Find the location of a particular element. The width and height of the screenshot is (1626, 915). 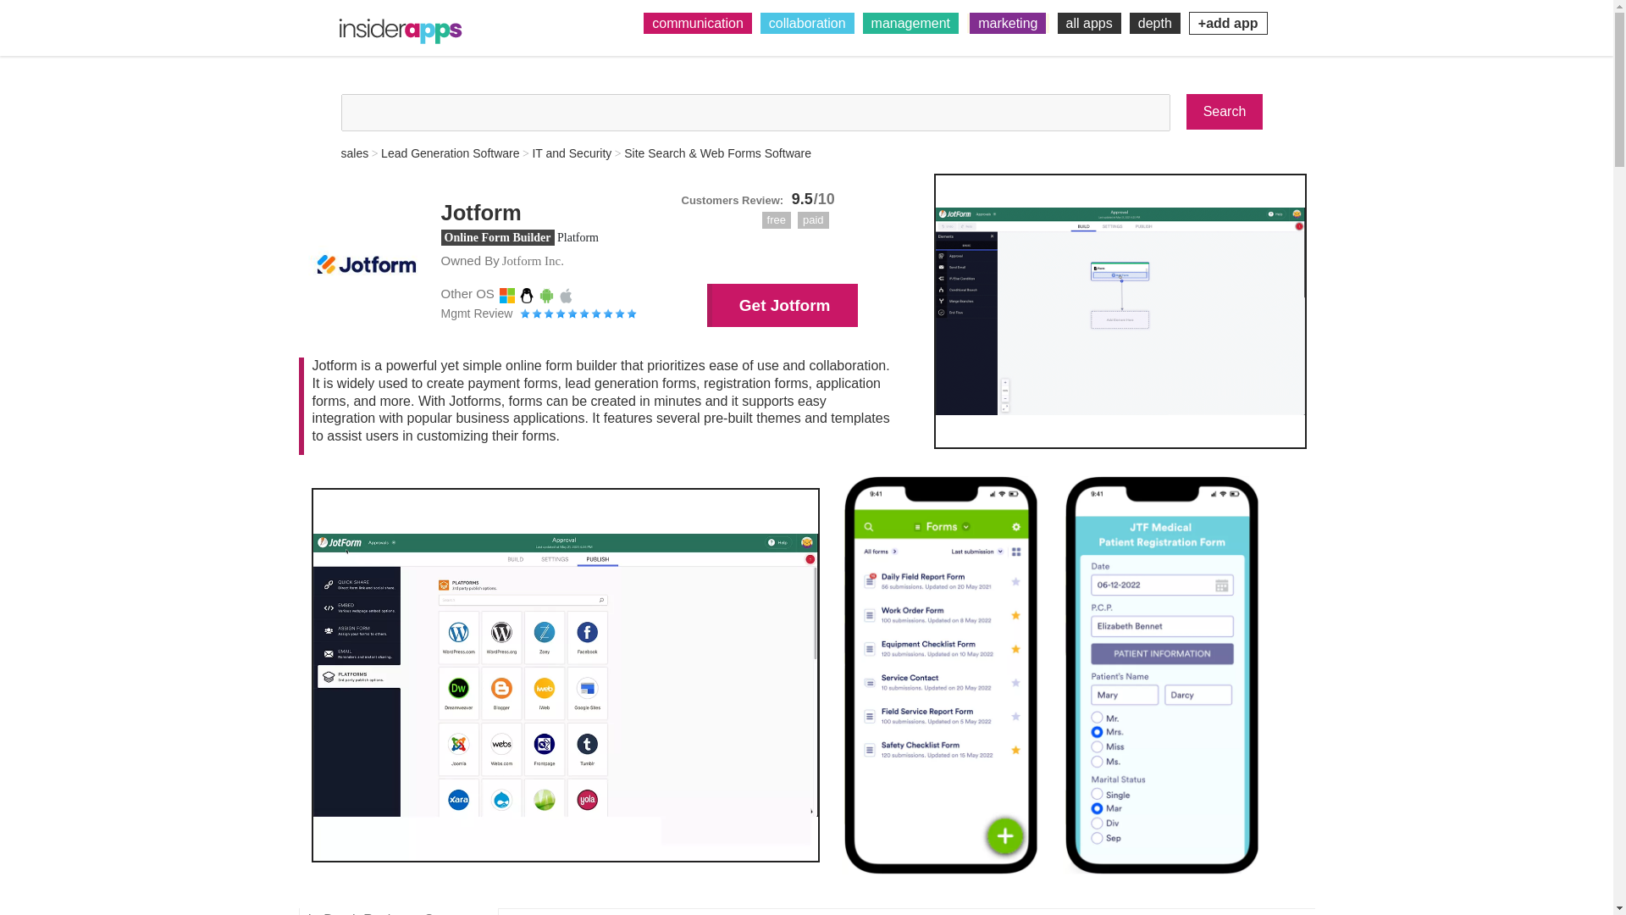

sales is located at coordinates (354, 152).